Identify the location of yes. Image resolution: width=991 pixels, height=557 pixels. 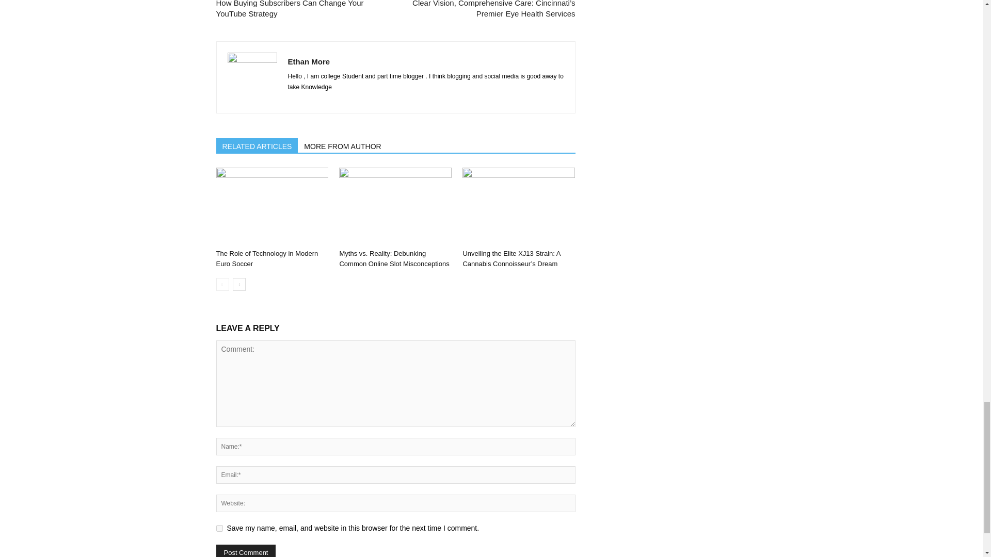
(219, 528).